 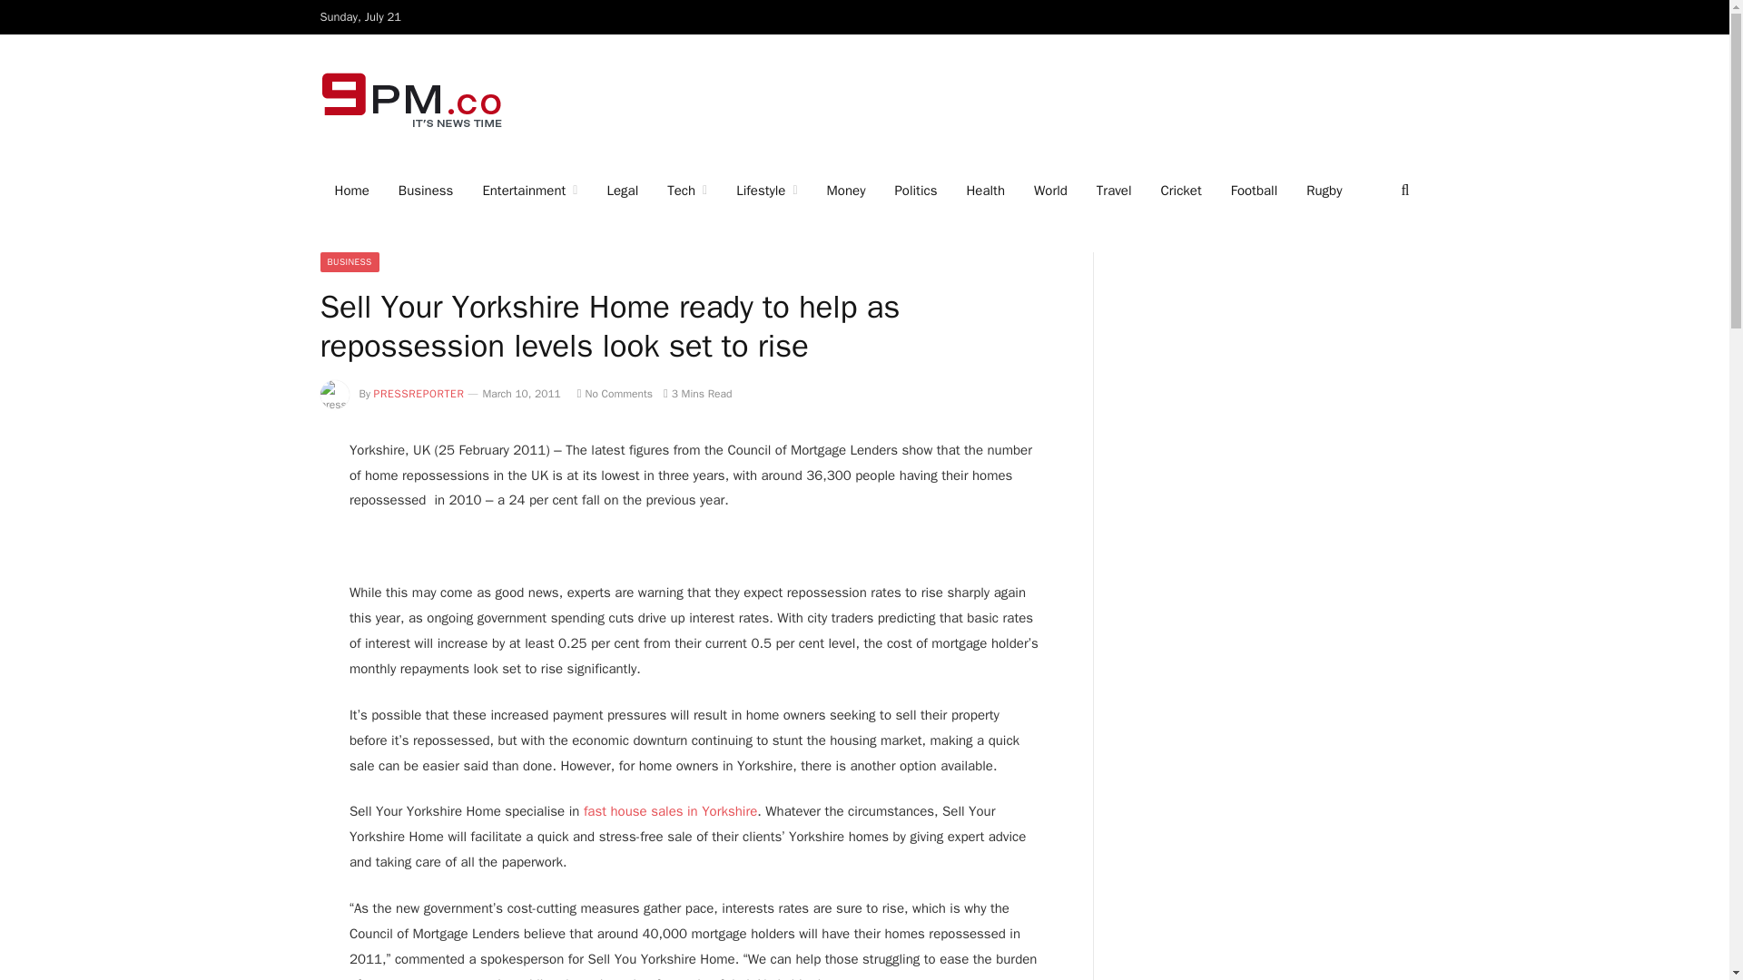 What do you see at coordinates (419, 393) in the screenshot?
I see `Posts by pressreporter` at bounding box center [419, 393].